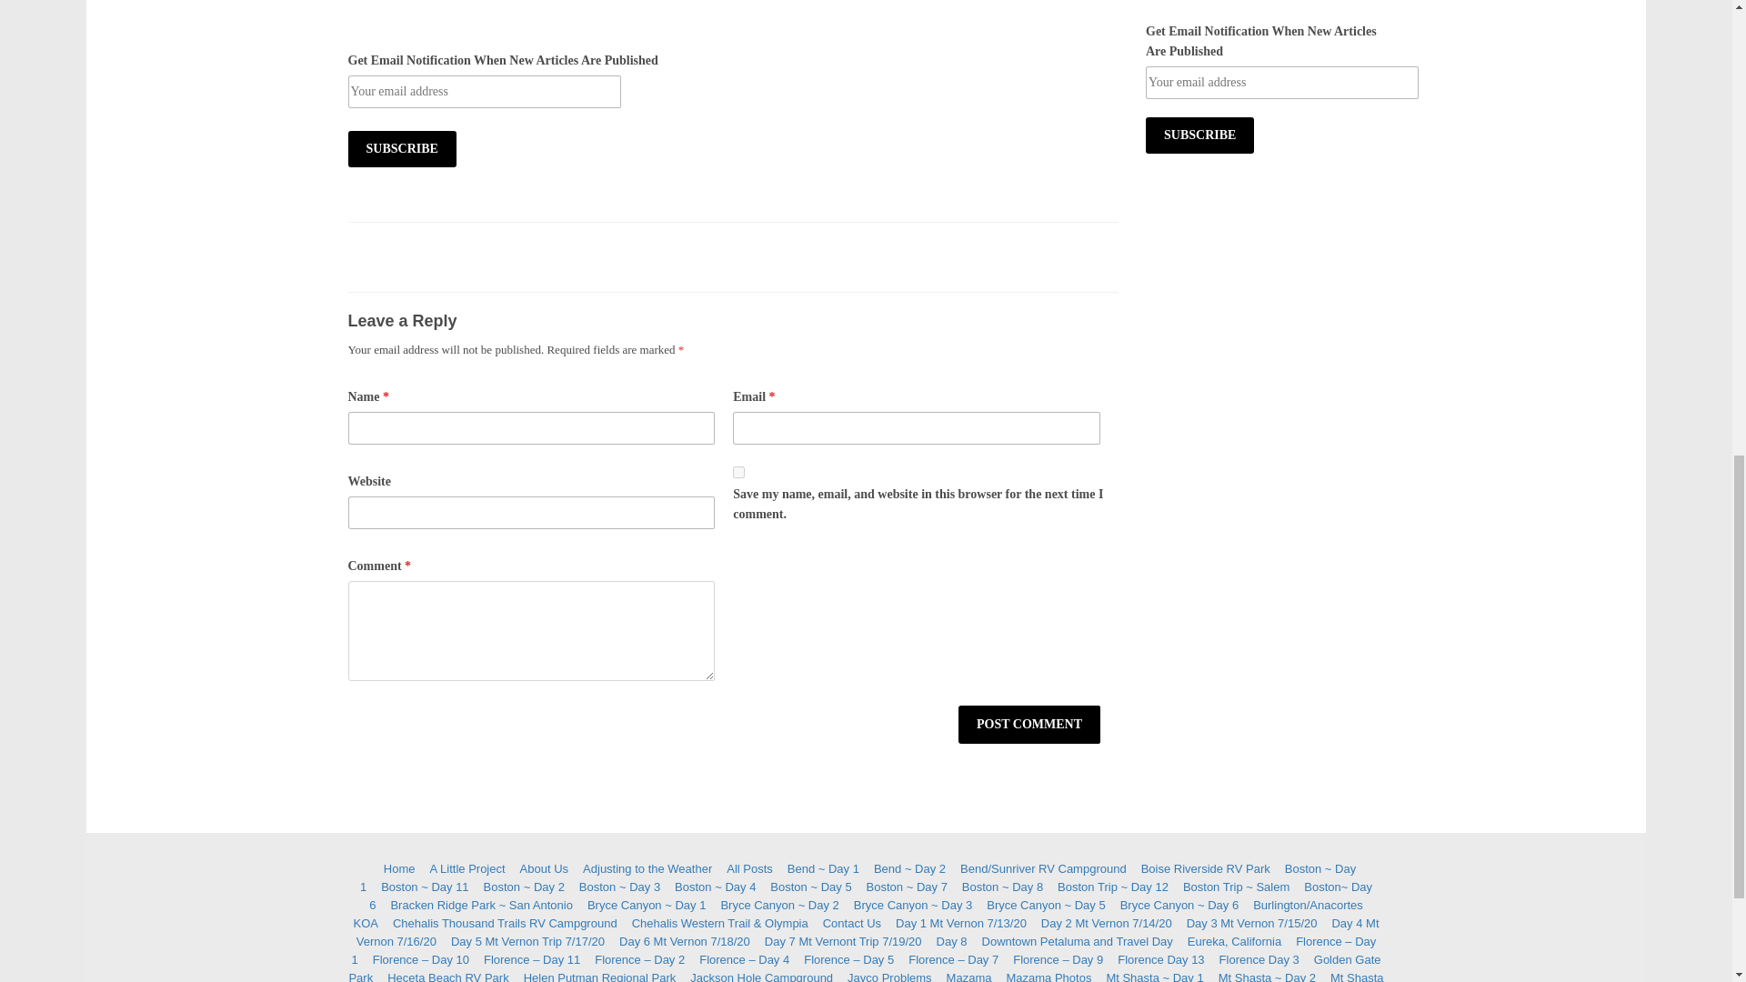 The height and width of the screenshot is (982, 1746). What do you see at coordinates (749, 869) in the screenshot?
I see `All Posts` at bounding box center [749, 869].